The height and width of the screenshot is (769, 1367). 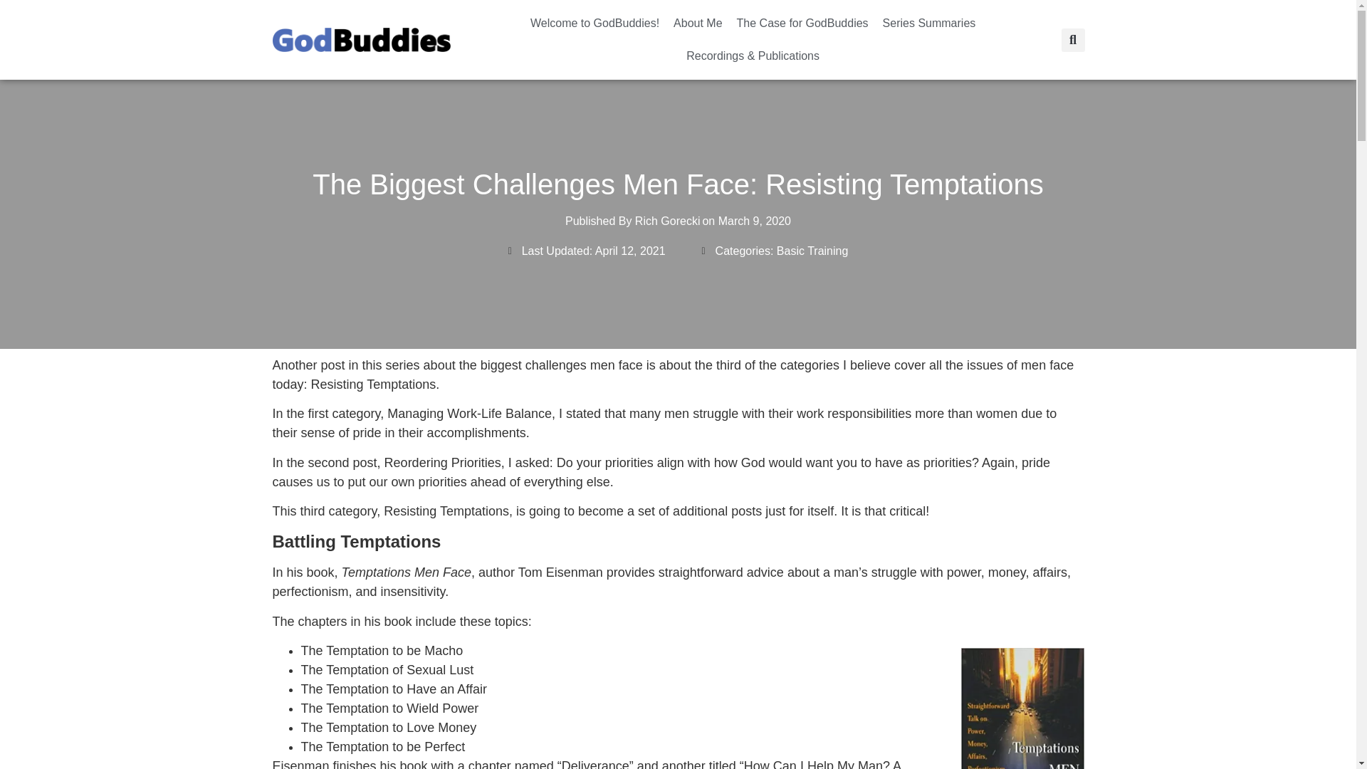 I want to click on About Me, so click(x=698, y=23).